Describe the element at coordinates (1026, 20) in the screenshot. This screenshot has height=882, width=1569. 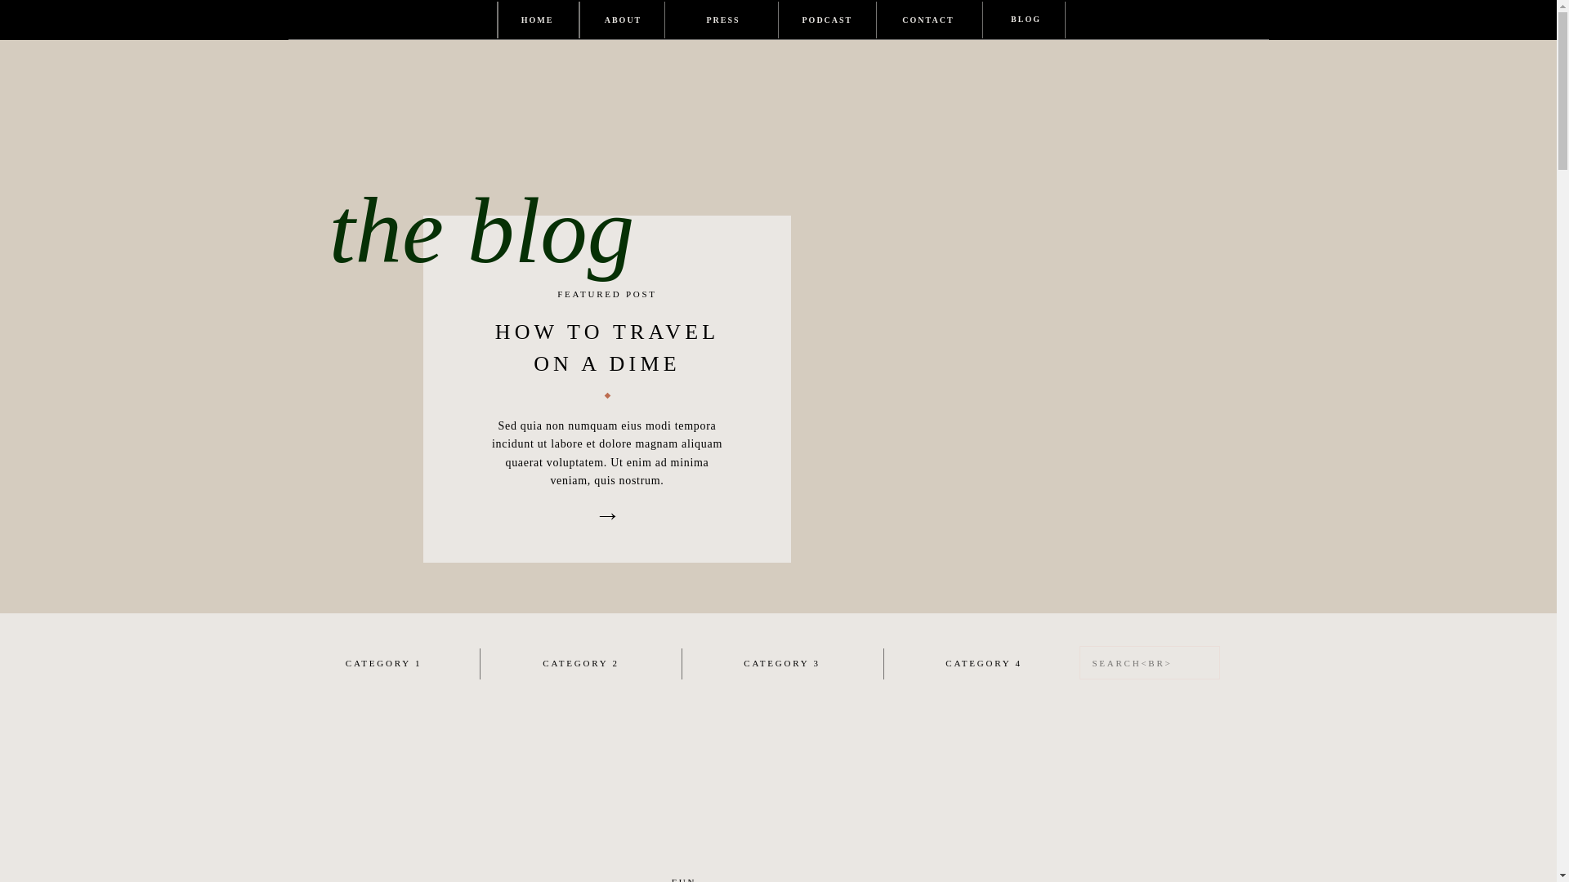
I see `BLOG` at that location.